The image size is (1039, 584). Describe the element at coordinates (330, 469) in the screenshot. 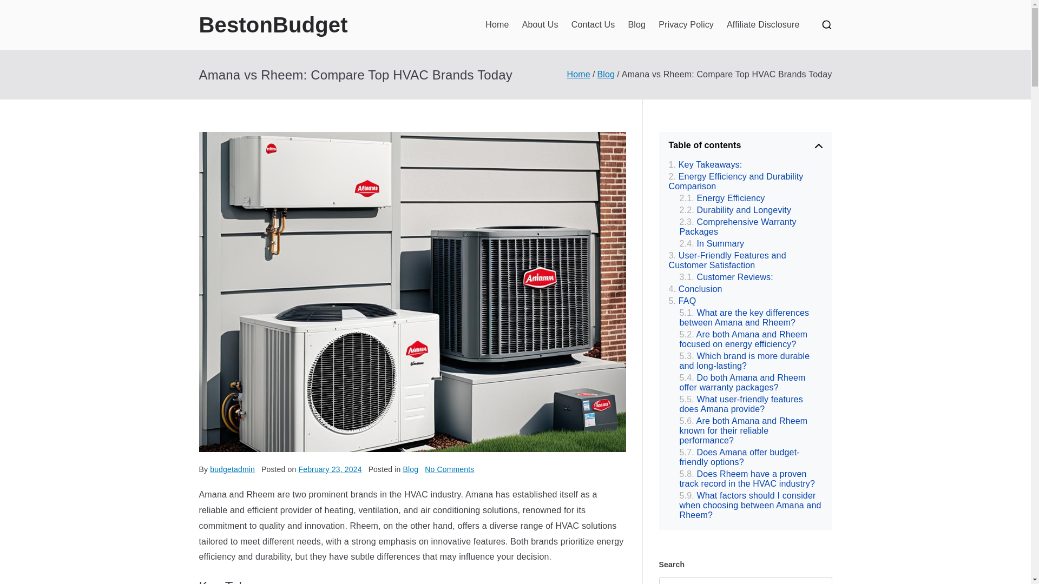

I see `February 23, 2024` at that location.